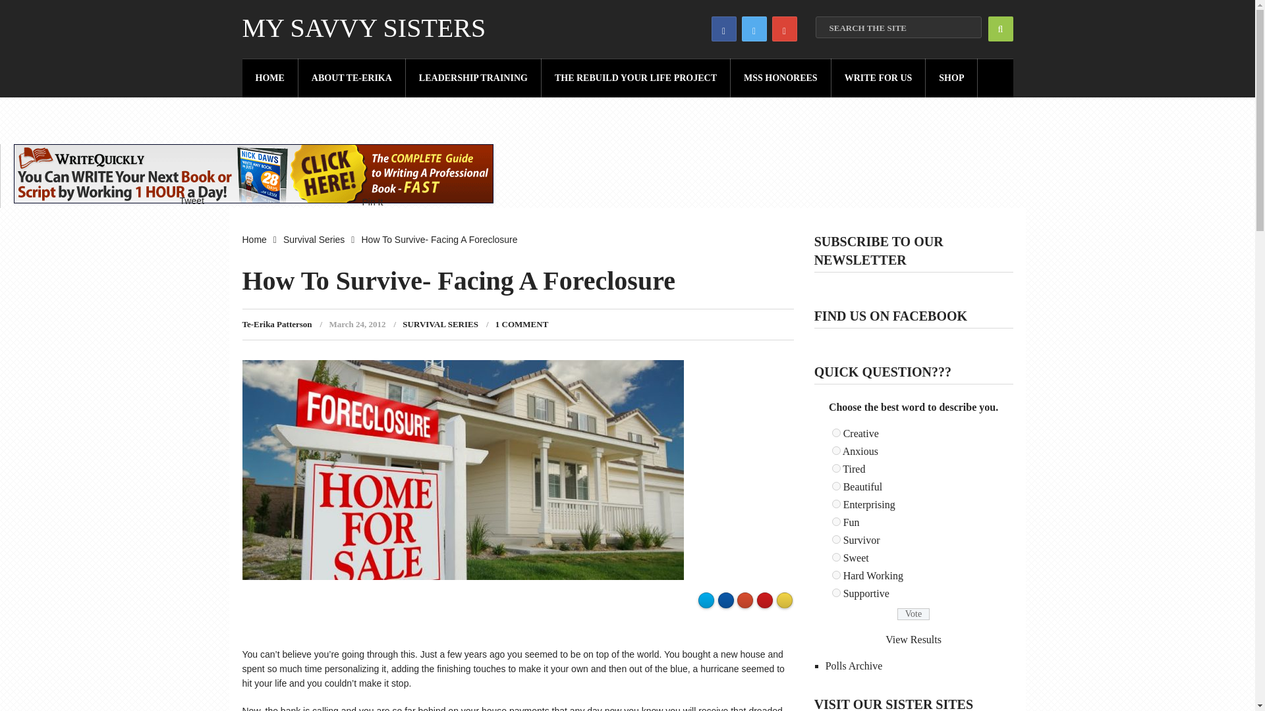 This screenshot has width=1265, height=711. I want to click on 59, so click(837, 486).